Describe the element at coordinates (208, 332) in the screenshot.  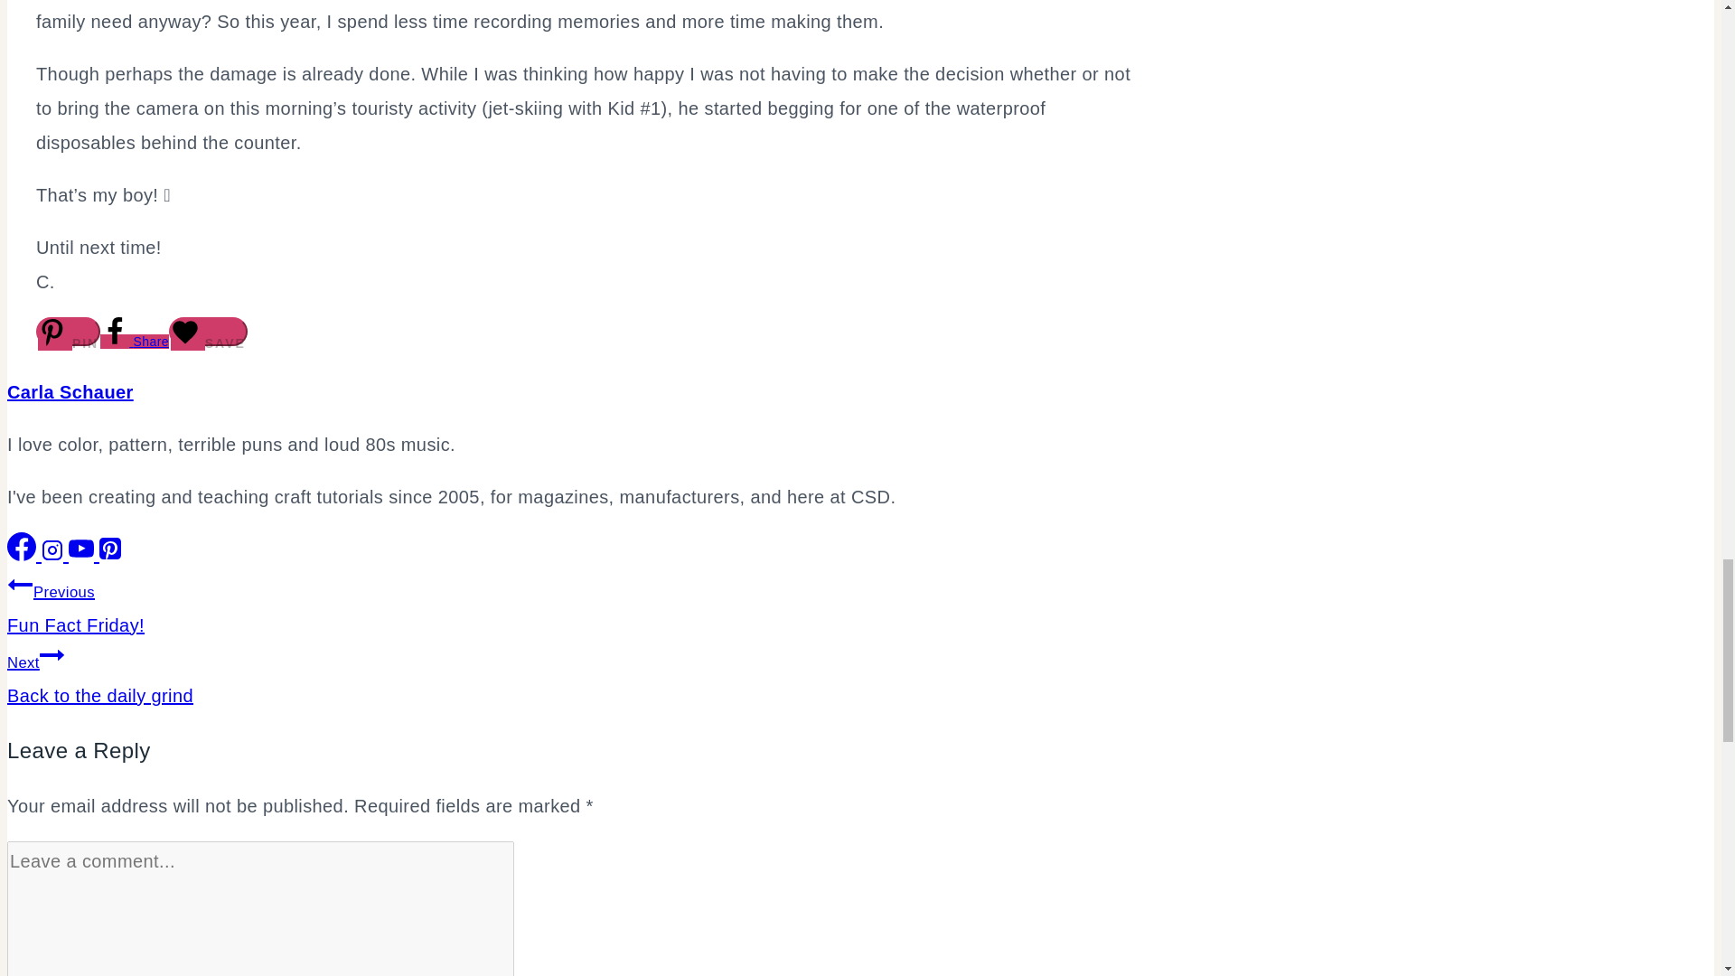
I see `Save on Grow.me` at that location.